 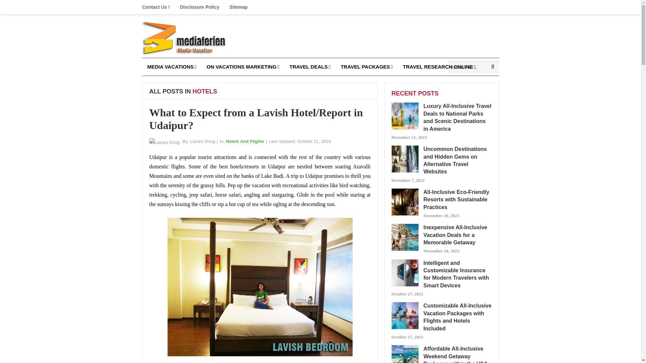 What do you see at coordinates (238, 7) in the screenshot?
I see `Sitemap` at bounding box center [238, 7].